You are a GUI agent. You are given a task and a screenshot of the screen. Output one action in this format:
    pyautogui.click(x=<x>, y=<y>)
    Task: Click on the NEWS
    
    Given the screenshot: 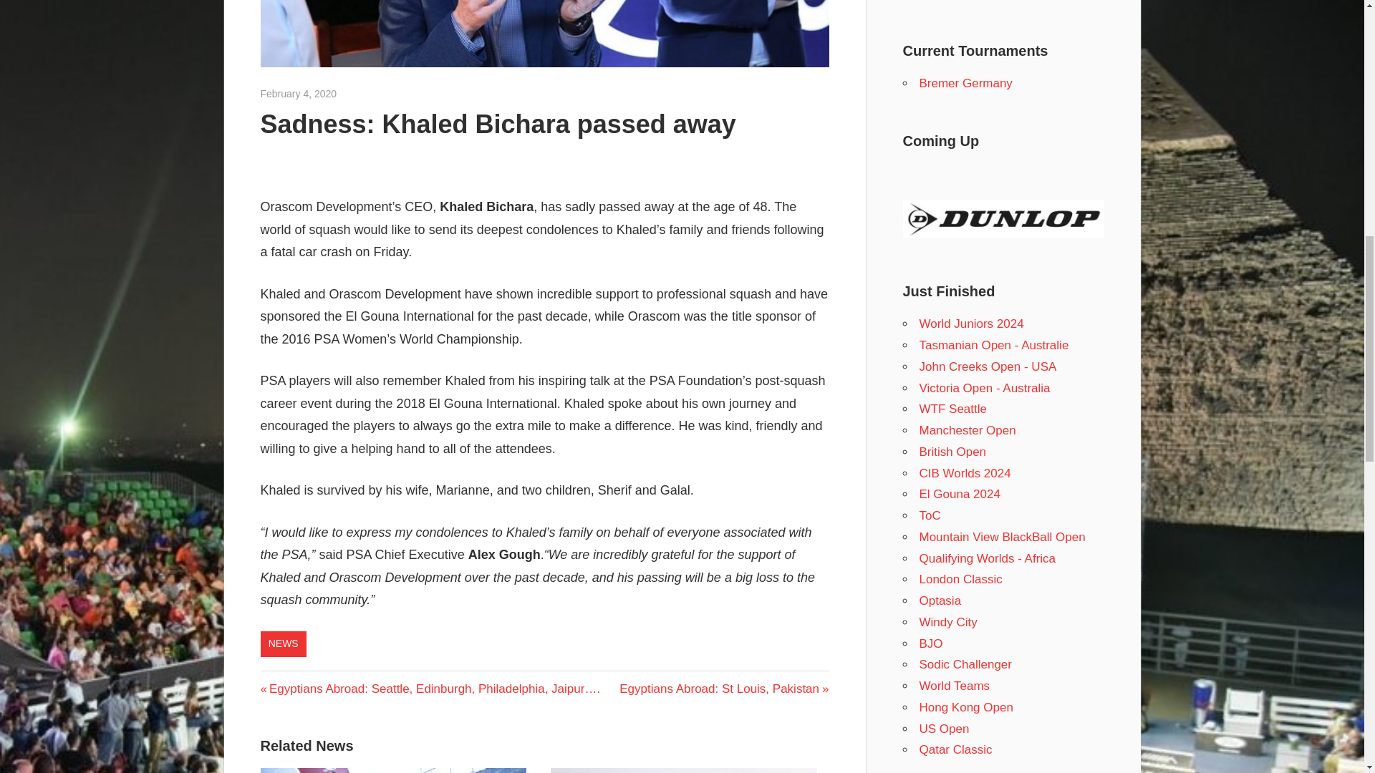 What is the action you would take?
    pyautogui.click(x=284, y=644)
    